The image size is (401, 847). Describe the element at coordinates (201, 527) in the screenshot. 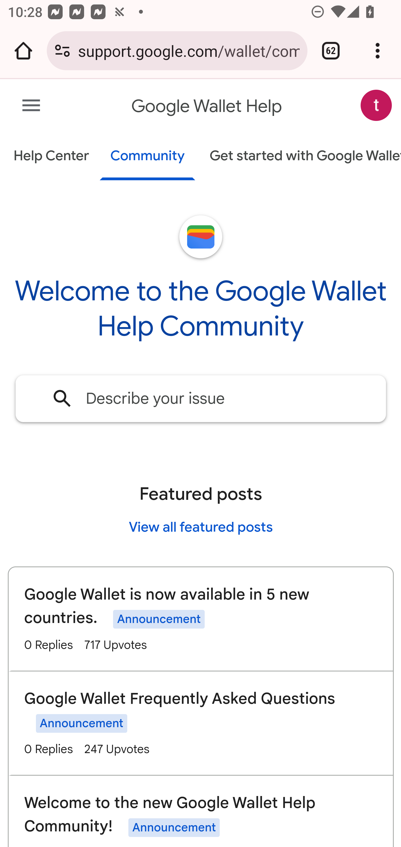

I see `View all featured posts` at that location.